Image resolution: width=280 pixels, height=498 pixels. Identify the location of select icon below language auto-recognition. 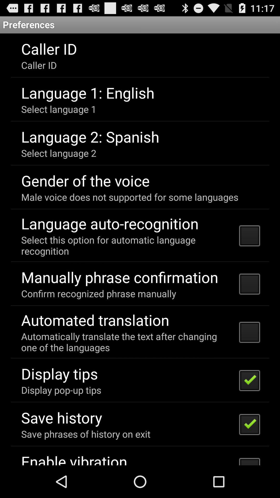
(127, 245).